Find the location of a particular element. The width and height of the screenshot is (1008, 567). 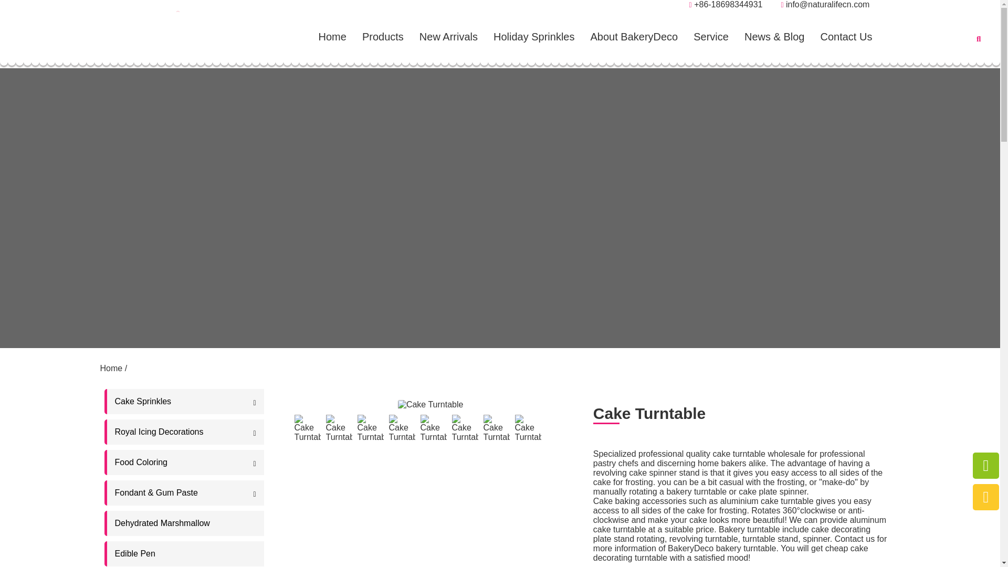

Cake Turntable is located at coordinates (741, 417).